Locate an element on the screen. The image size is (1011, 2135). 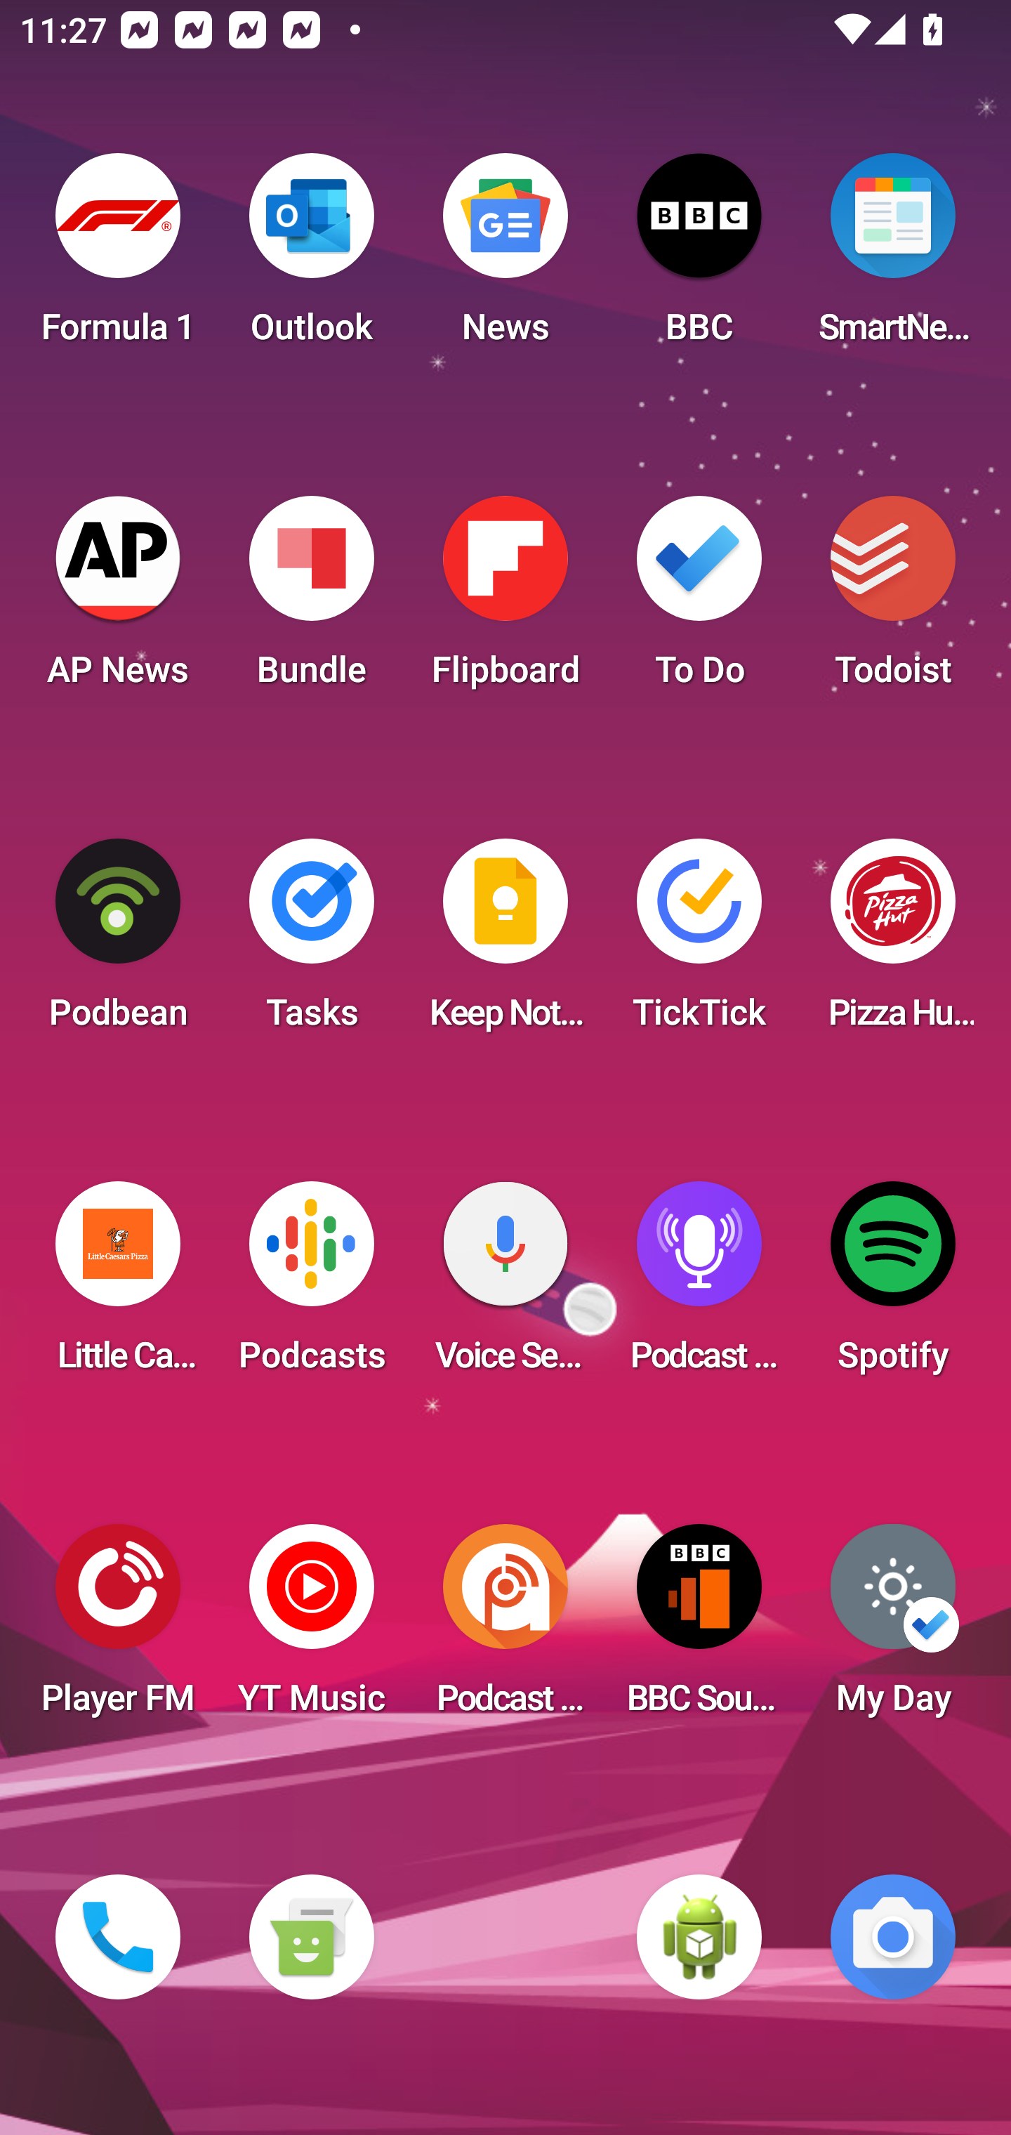
TickTick is located at coordinates (699, 942).